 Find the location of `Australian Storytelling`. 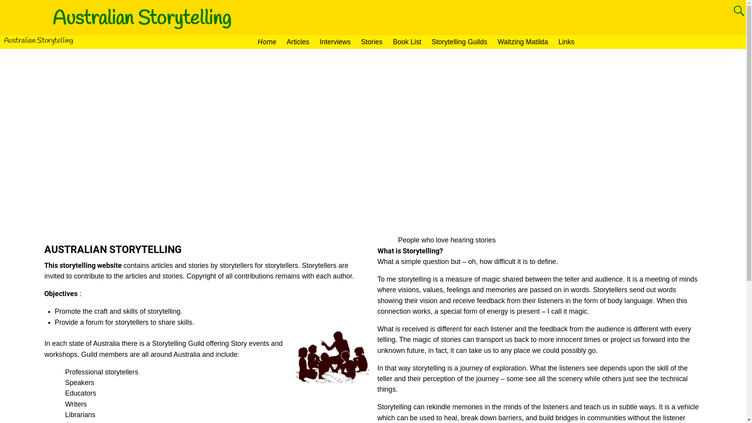

Australian Storytelling is located at coordinates (38, 41).